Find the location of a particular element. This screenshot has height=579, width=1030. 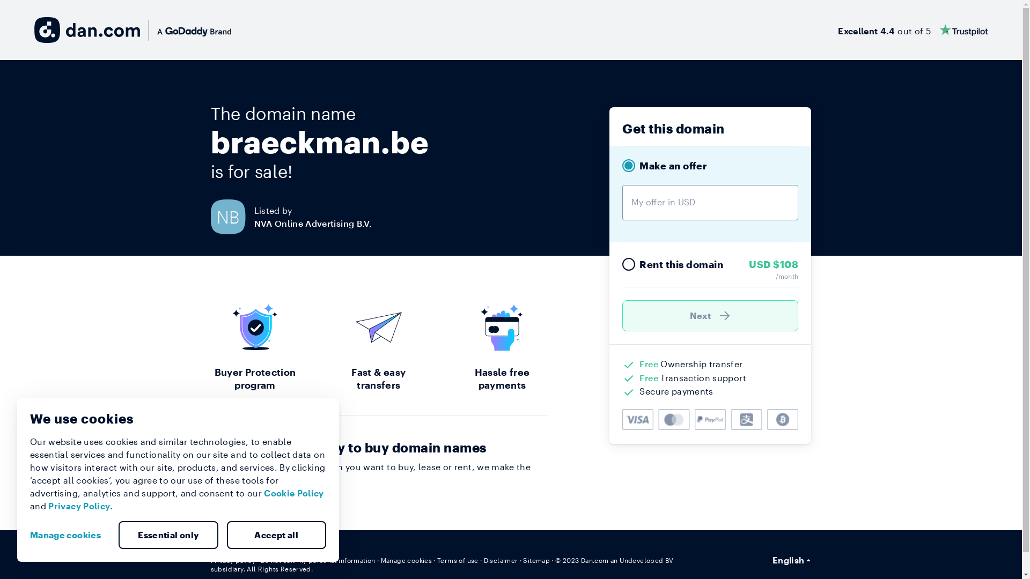

Disclaimer is located at coordinates (501, 560).